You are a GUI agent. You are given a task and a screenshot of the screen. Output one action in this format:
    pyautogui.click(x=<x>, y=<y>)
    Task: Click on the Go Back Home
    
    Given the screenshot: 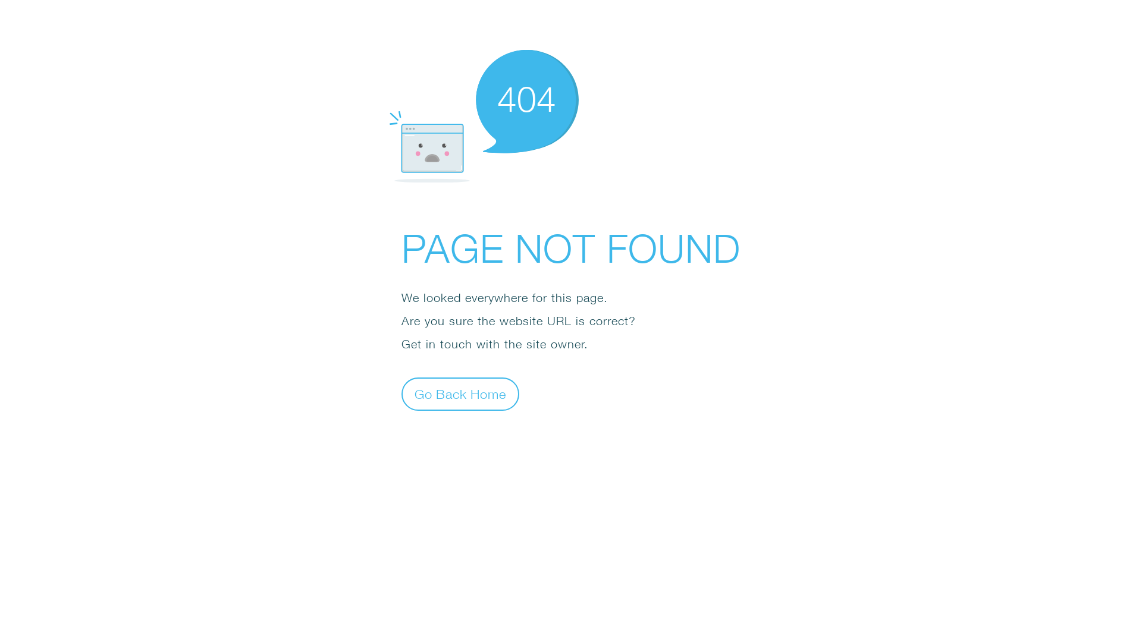 What is the action you would take?
    pyautogui.click(x=460, y=394)
    